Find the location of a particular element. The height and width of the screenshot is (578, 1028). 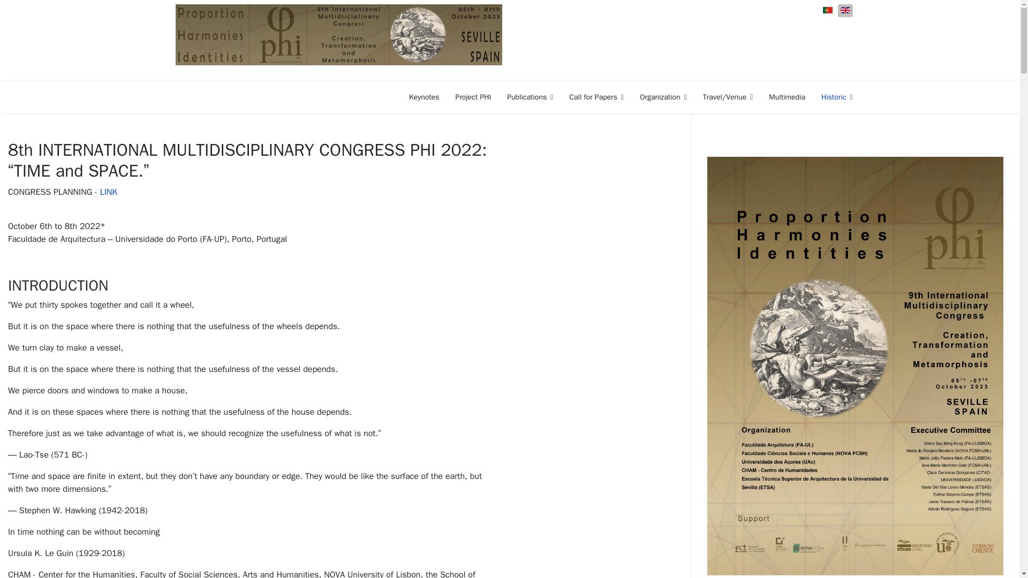

LINK is located at coordinates (109, 192).